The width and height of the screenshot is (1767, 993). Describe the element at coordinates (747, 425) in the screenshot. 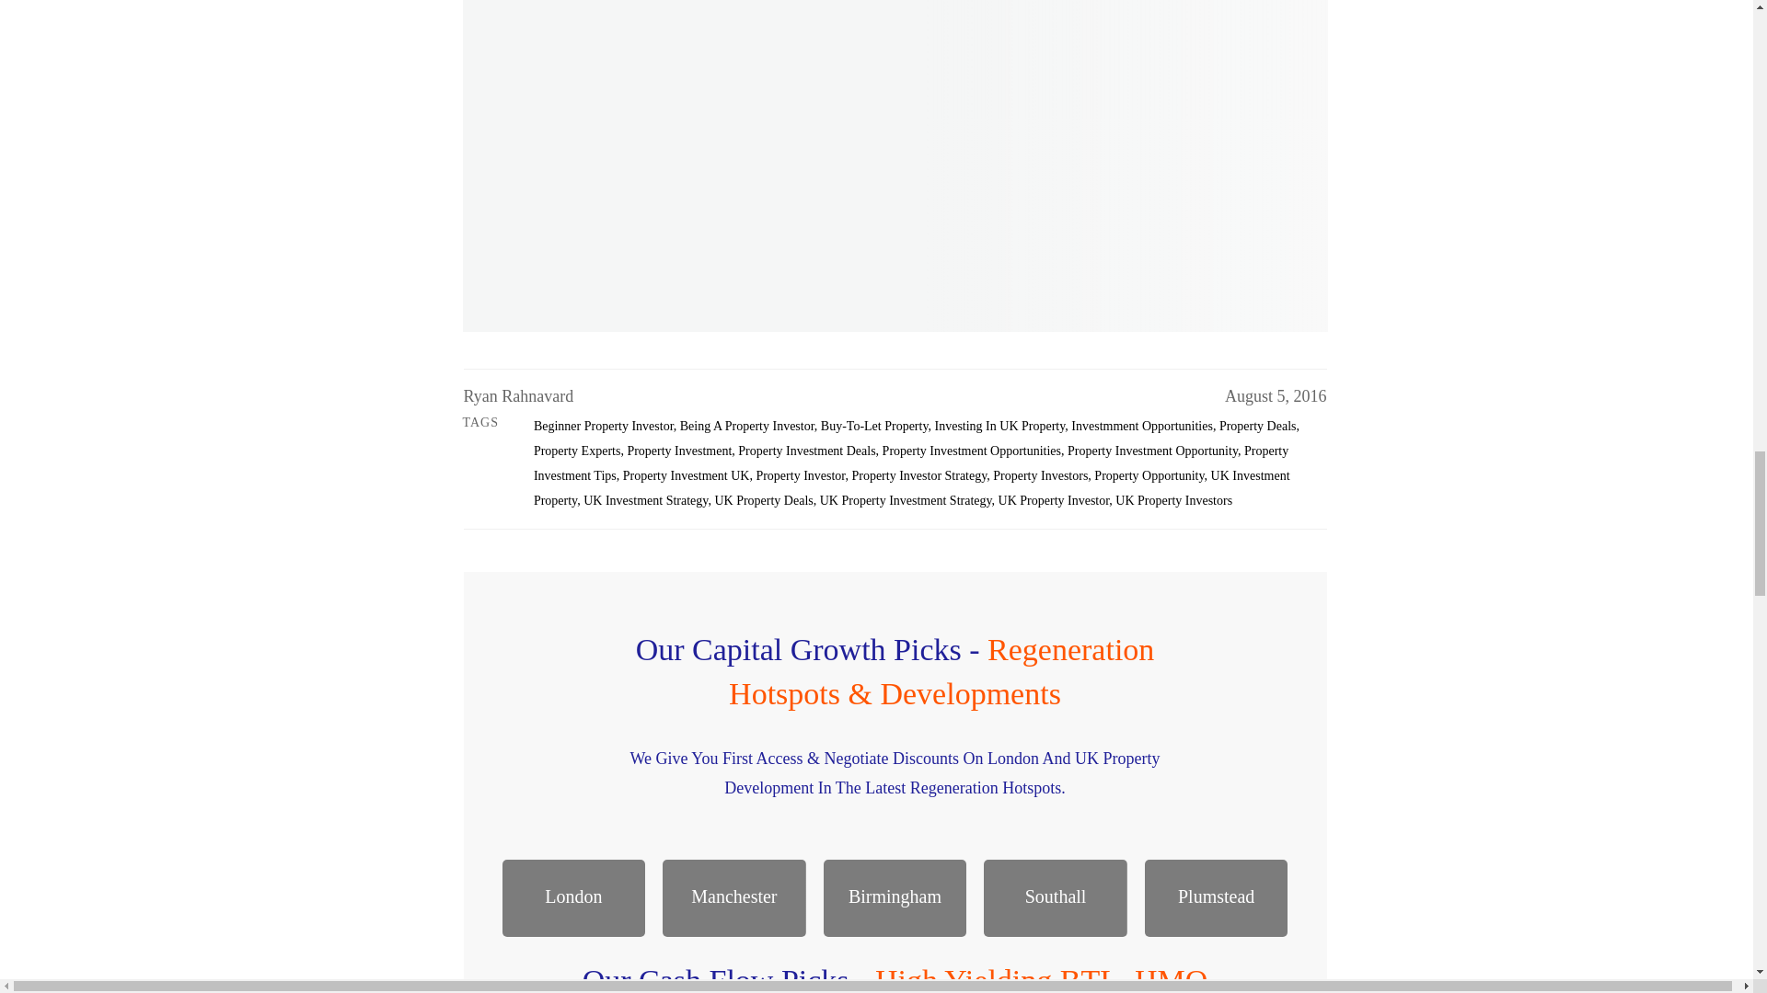

I see `Being a Property Investor` at that location.